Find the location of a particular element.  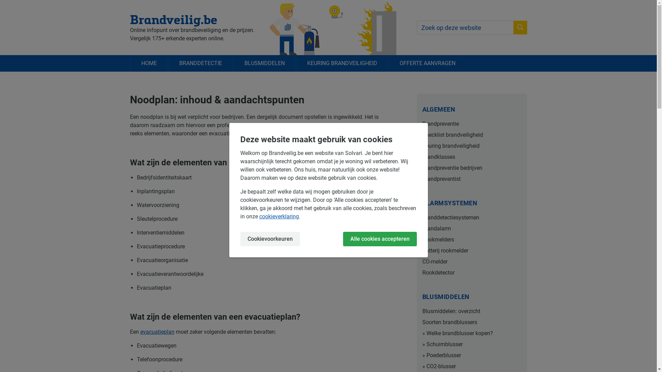

BLUSMIDDELEN is located at coordinates (264, 63).